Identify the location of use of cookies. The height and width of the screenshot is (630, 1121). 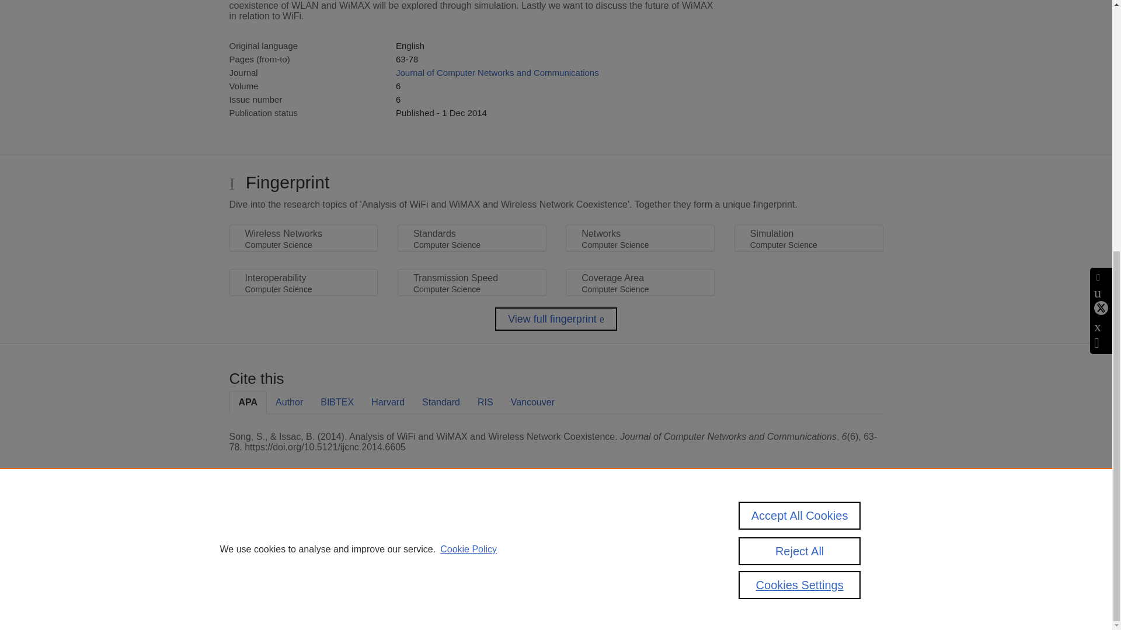
(613, 568).